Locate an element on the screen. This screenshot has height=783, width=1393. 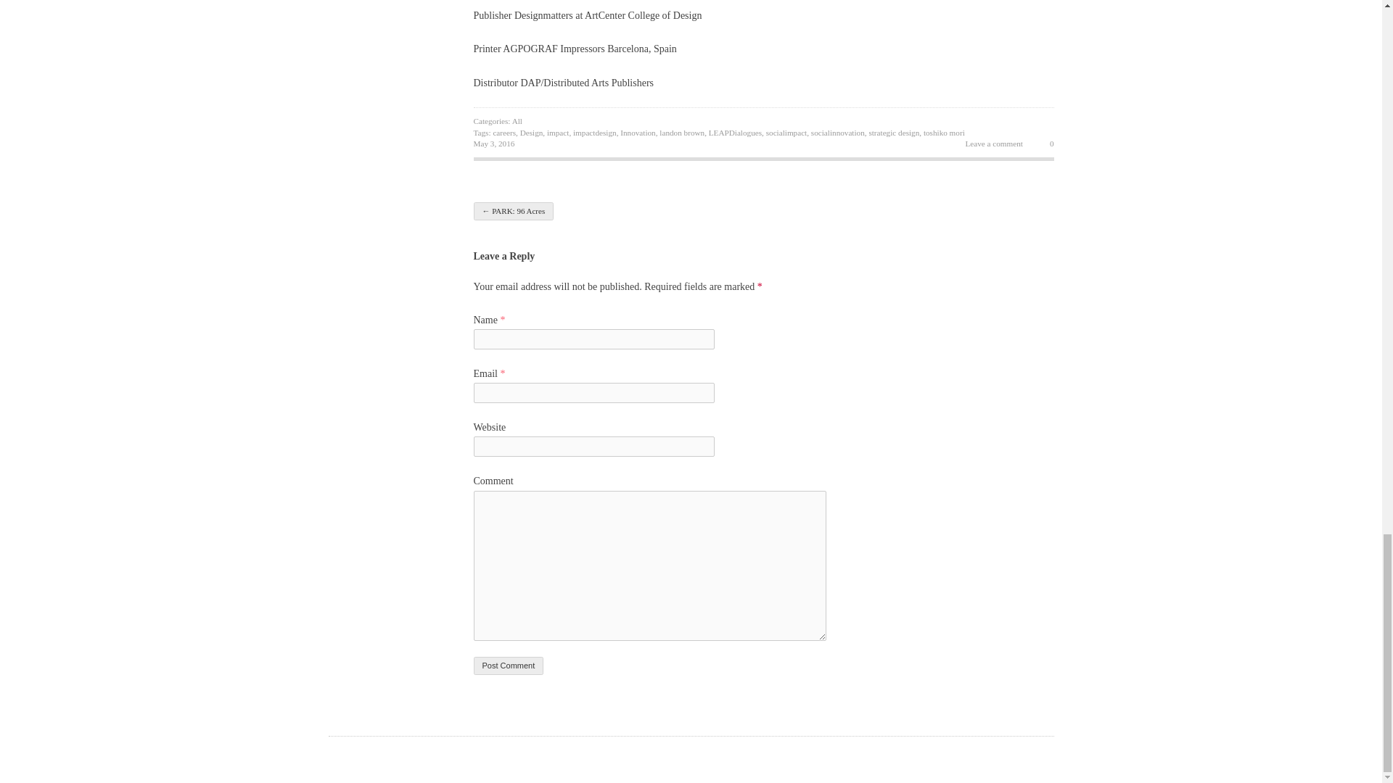
Innovation is located at coordinates (637, 133).